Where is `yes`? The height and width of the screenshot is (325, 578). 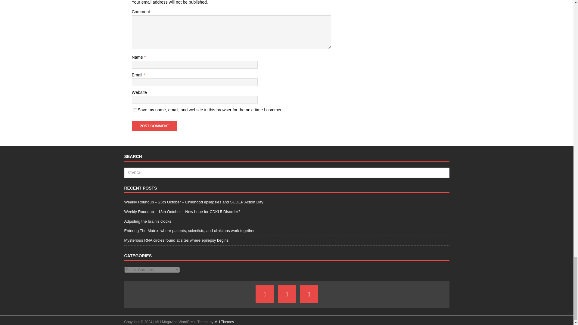
yes is located at coordinates (135, 110).